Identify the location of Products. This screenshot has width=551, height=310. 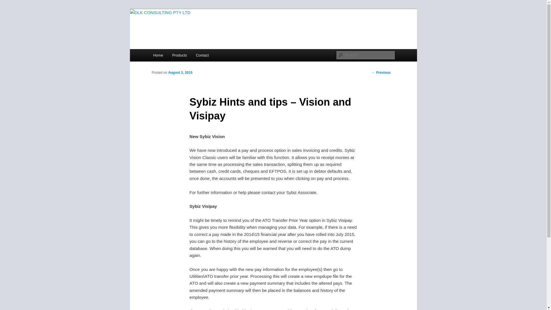
(180, 55).